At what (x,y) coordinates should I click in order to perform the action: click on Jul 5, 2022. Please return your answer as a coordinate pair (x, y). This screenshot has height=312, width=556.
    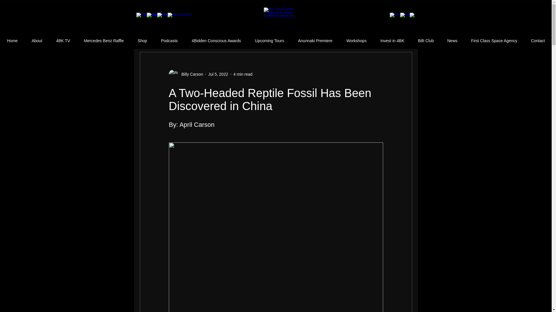
    Looking at the image, I should click on (218, 74).